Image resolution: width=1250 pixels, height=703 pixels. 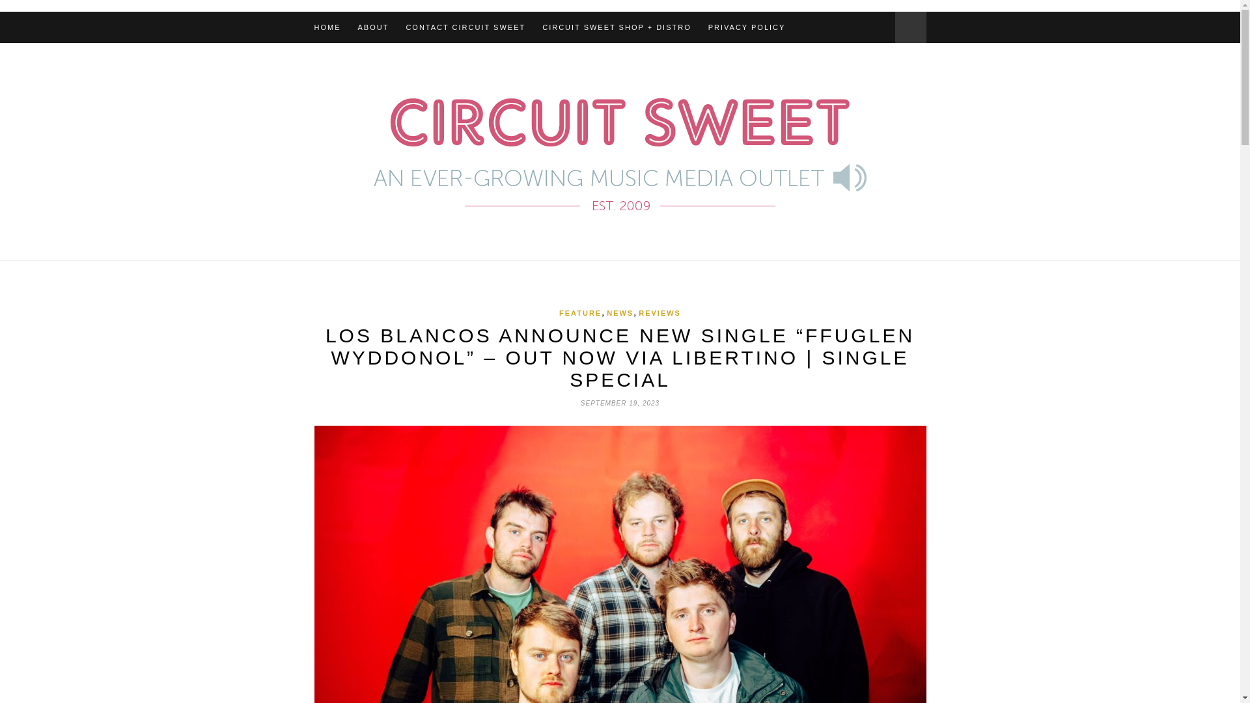 What do you see at coordinates (373, 27) in the screenshot?
I see `ABOUT` at bounding box center [373, 27].